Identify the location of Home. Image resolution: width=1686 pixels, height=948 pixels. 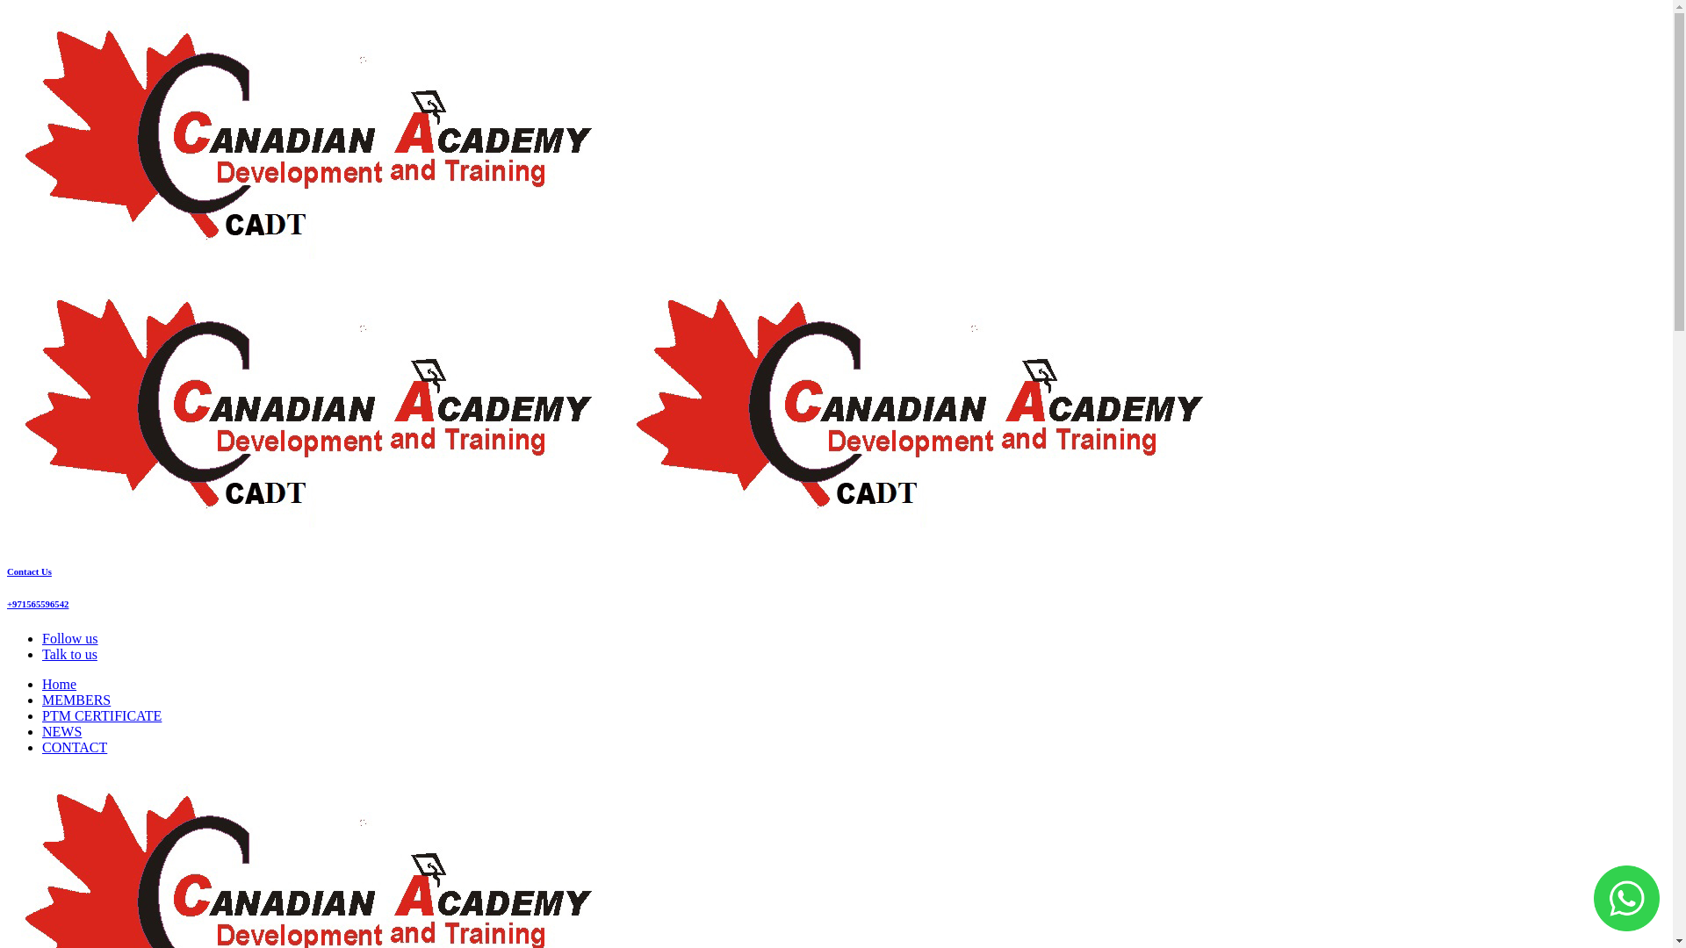
(60, 685).